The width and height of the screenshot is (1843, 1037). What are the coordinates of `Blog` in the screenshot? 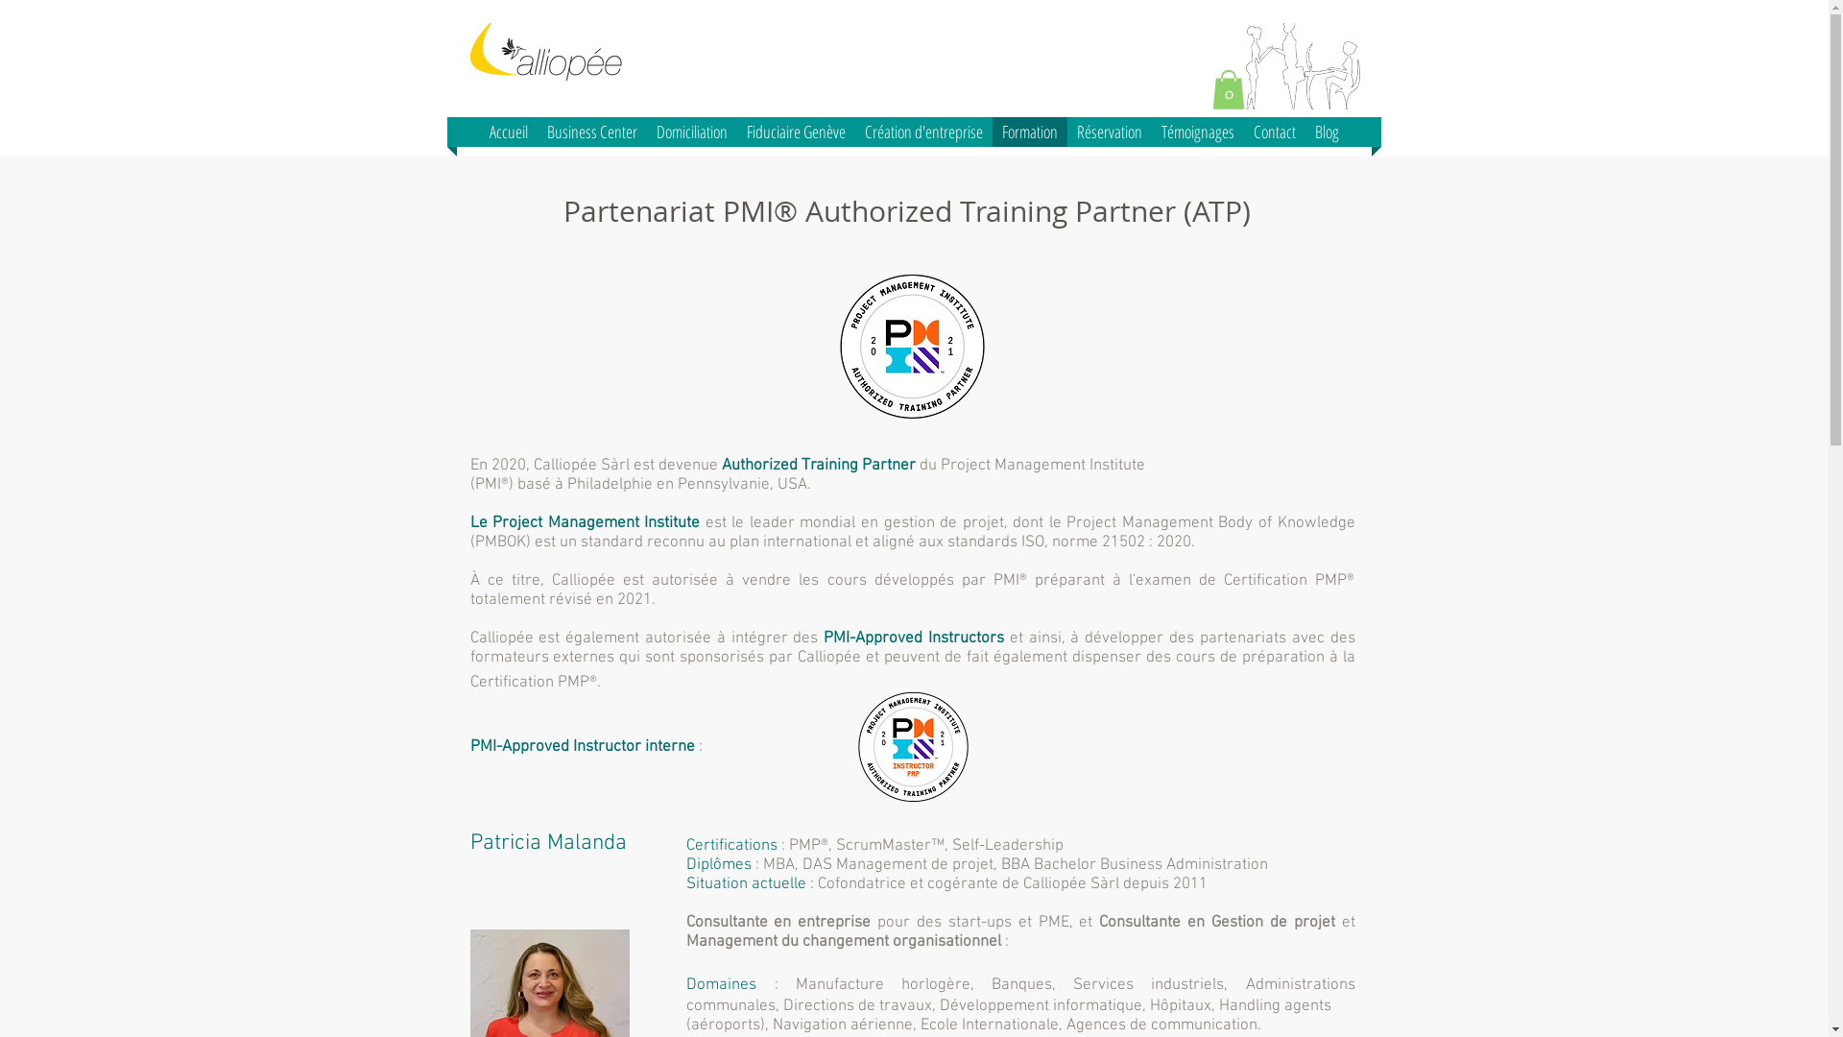 It's located at (1327, 133).